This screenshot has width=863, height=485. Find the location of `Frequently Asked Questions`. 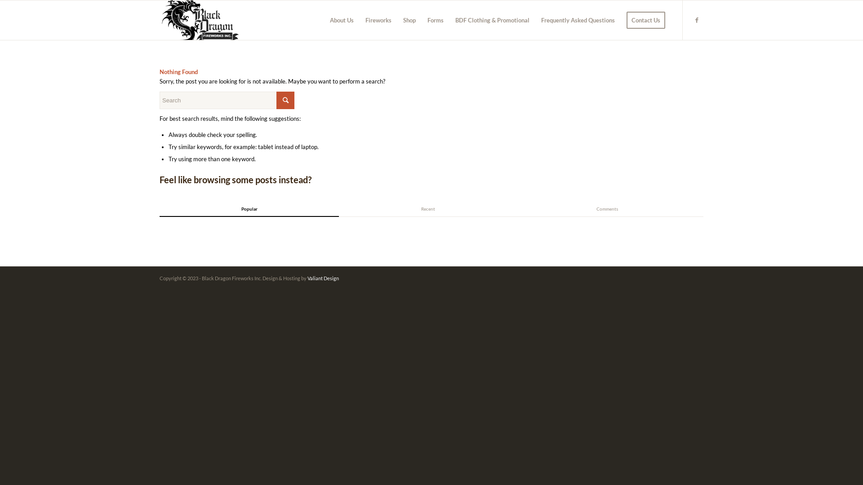

Frequently Asked Questions is located at coordinates (578, 20).